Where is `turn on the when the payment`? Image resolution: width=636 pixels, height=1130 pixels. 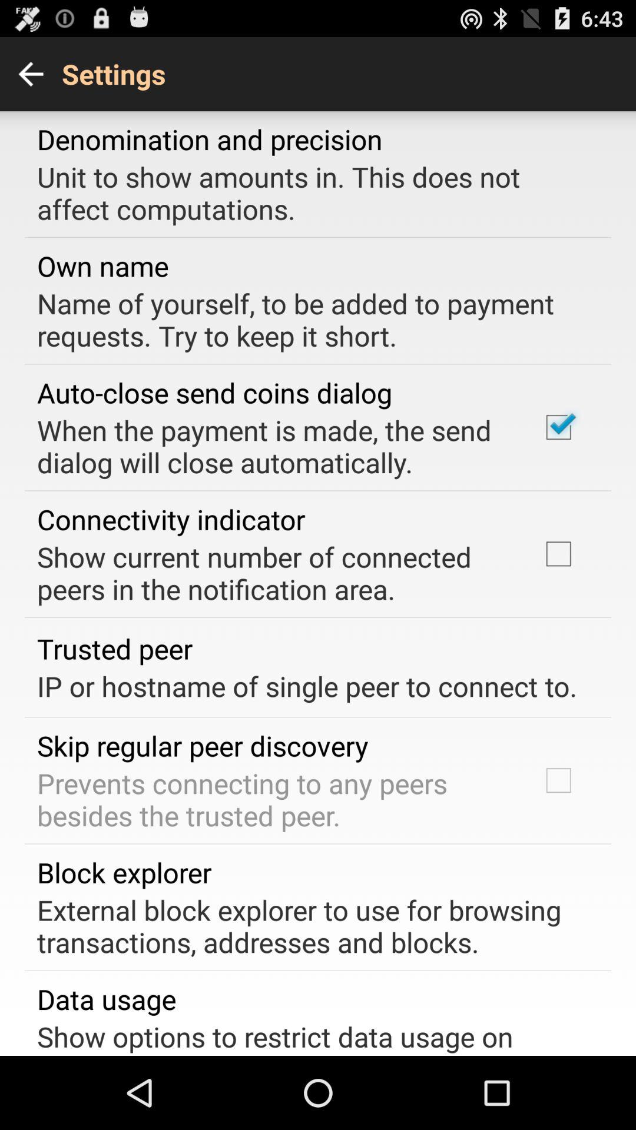 turn on the when the payment is located at coordinates (273, 446).